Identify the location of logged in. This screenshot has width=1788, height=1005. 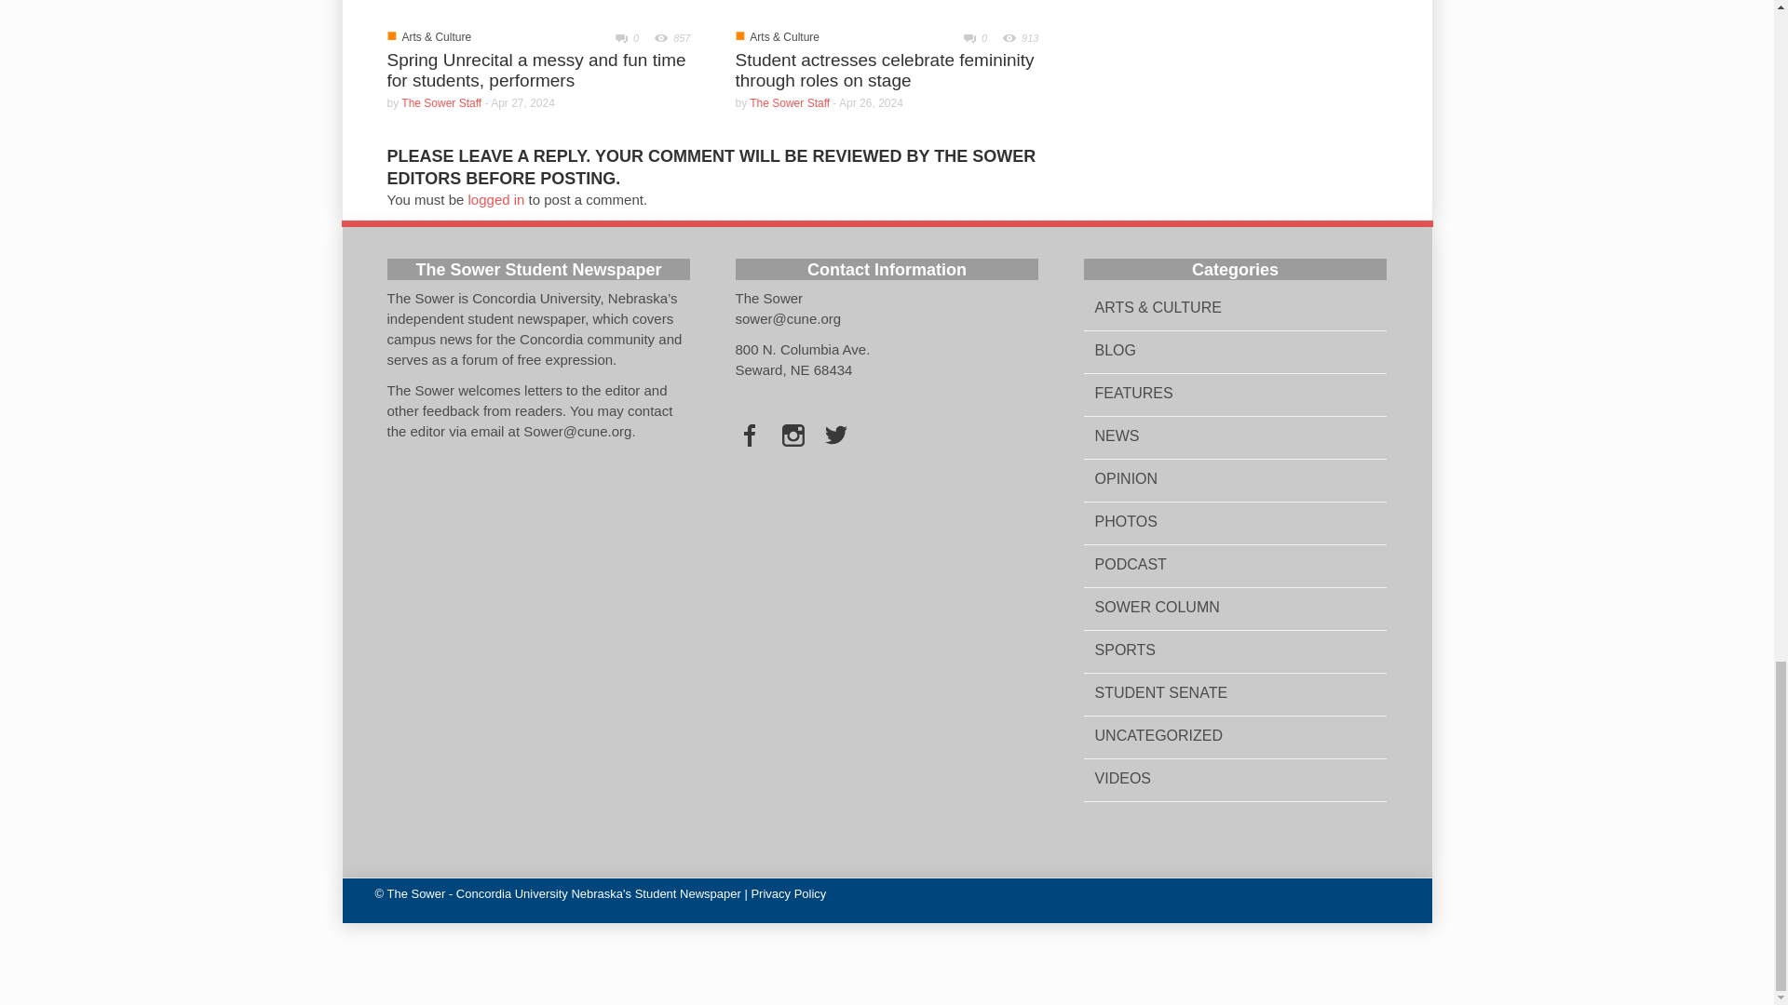
(497, 199).